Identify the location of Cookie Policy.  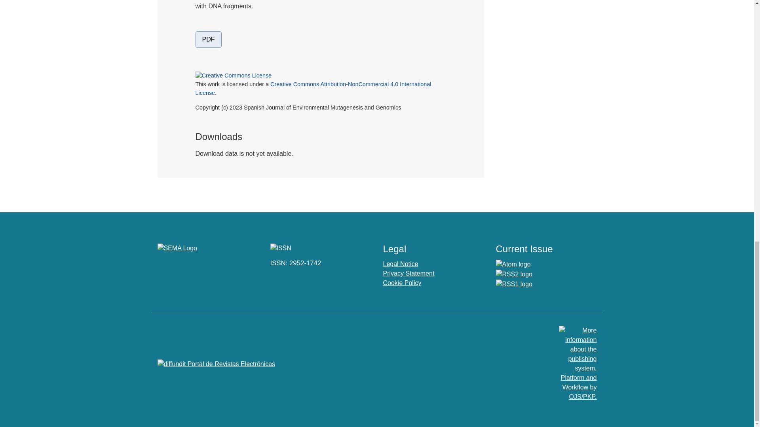
(402, 283).